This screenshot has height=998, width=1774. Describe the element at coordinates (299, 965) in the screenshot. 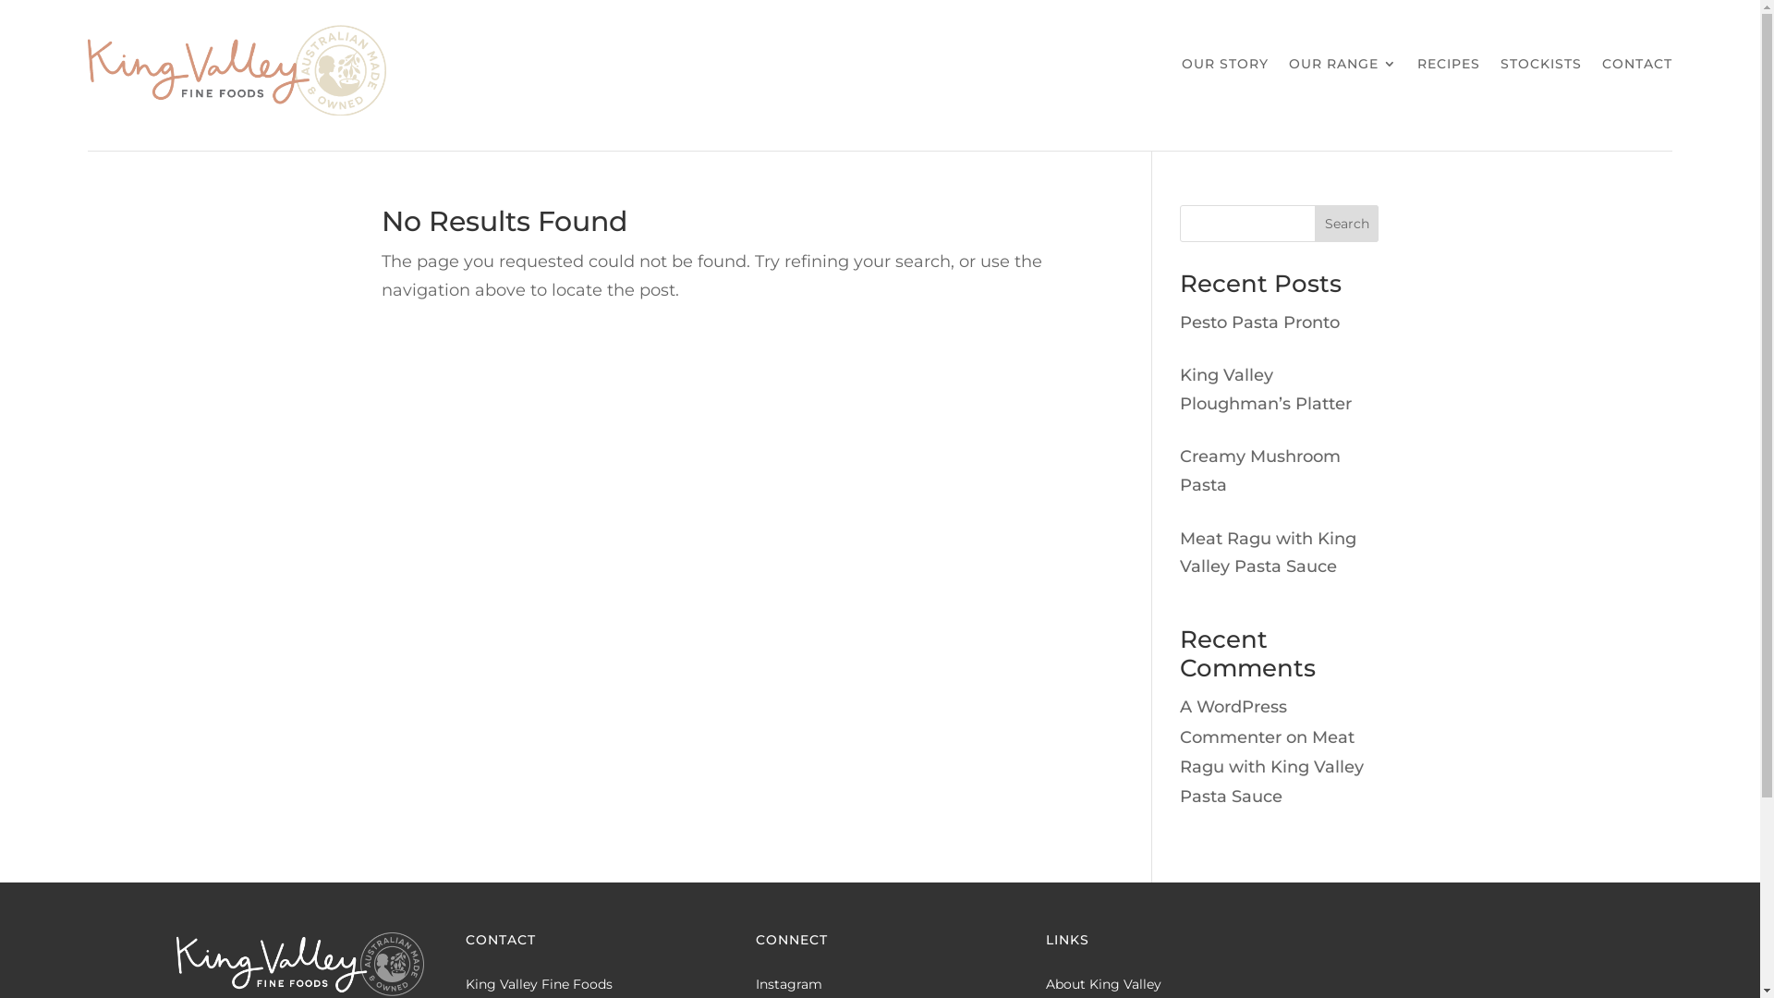

I see `KVFF_Logo_White` at that location.